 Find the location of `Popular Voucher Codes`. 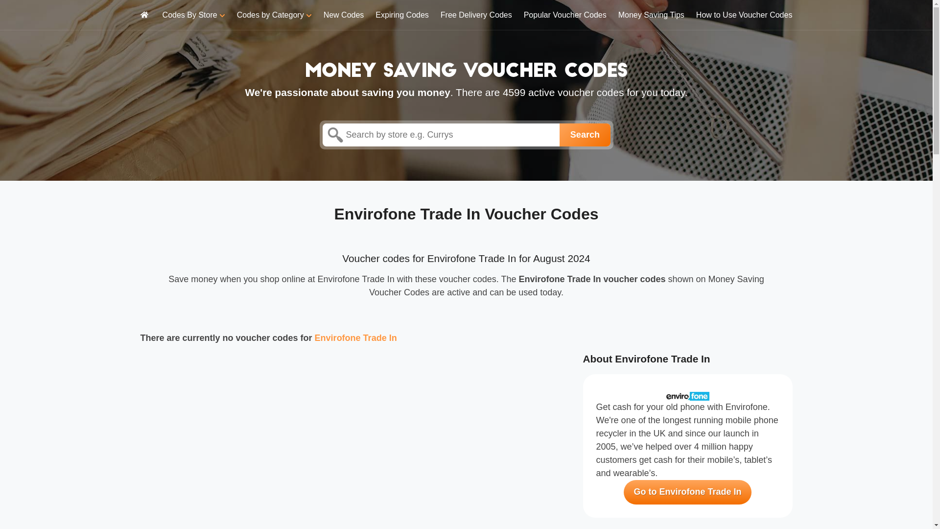

Popular Voucher Codes is located at coordinates (565, 15).